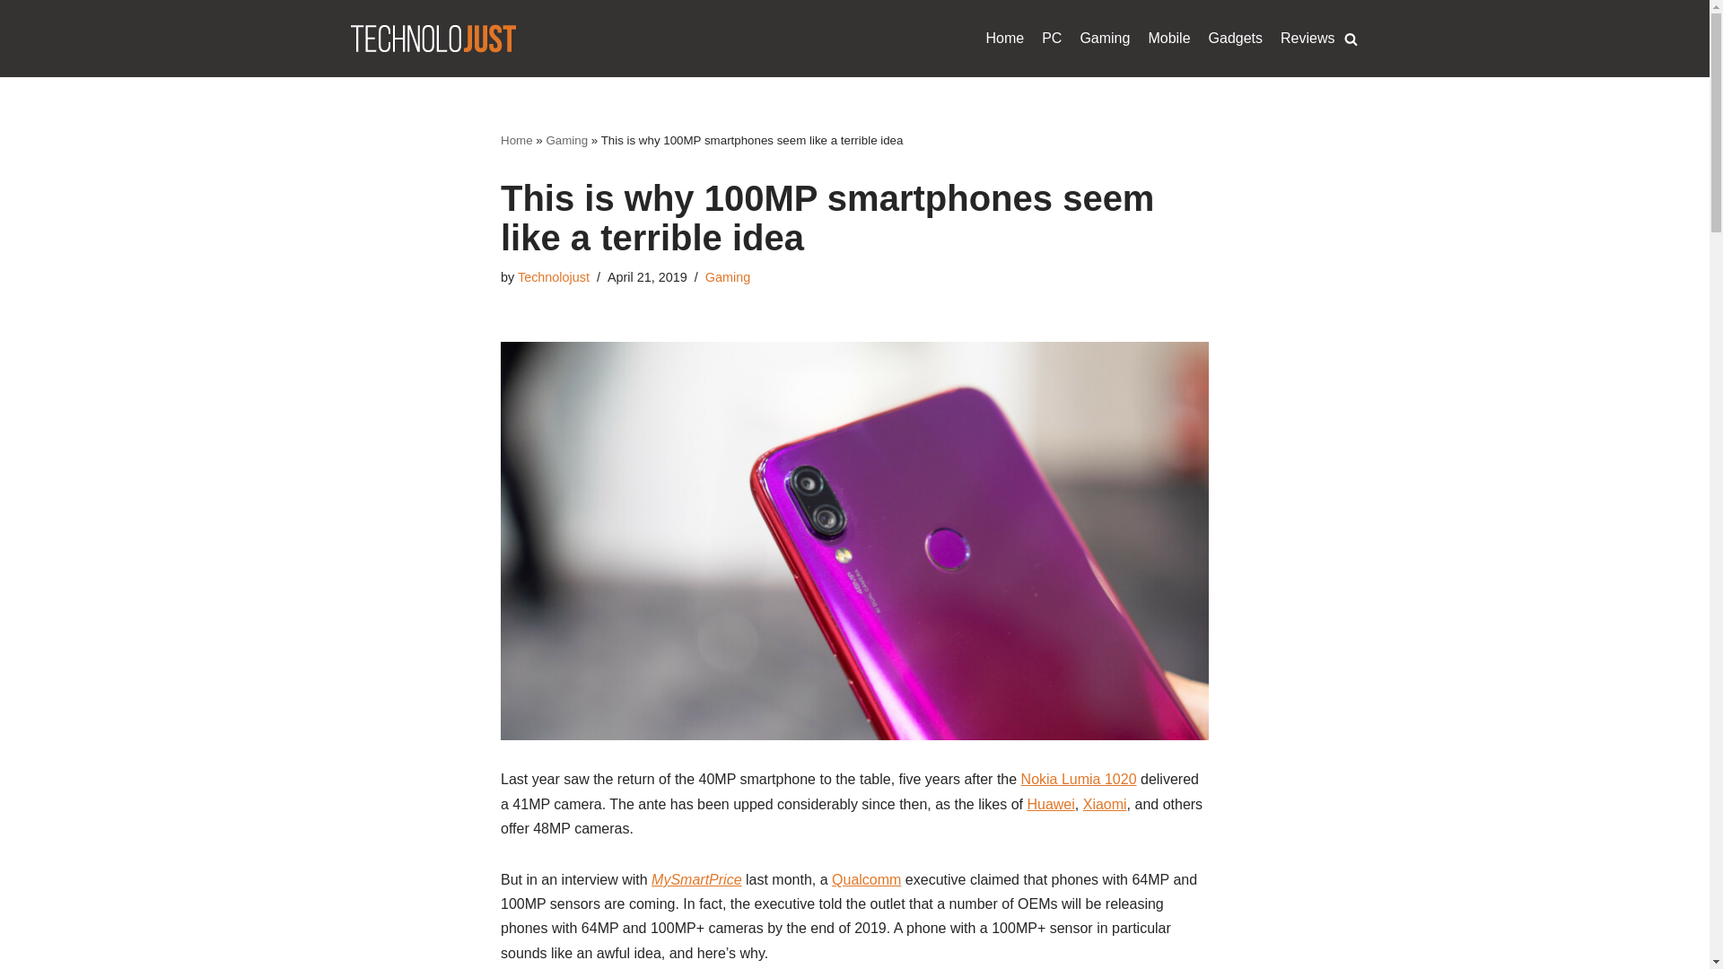 The height and width of the screenshot is (969, 1723). What do you see at coordinates (553, 277) in the screenshot?
I see `Posts by Technolojust` at bounding box center [553, 277].